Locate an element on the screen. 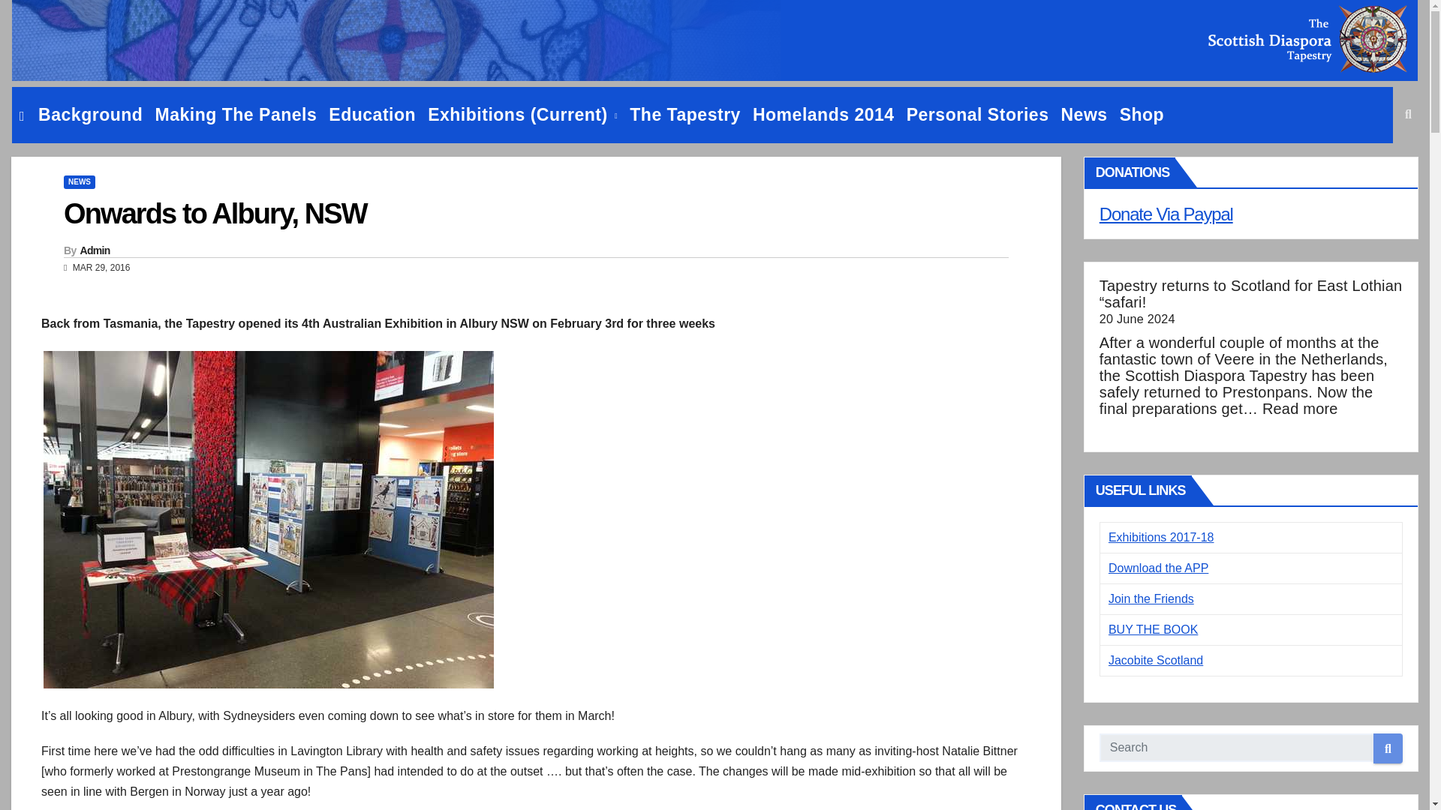  Onwards to Albury, NSW is located at coordinates (215, 213).